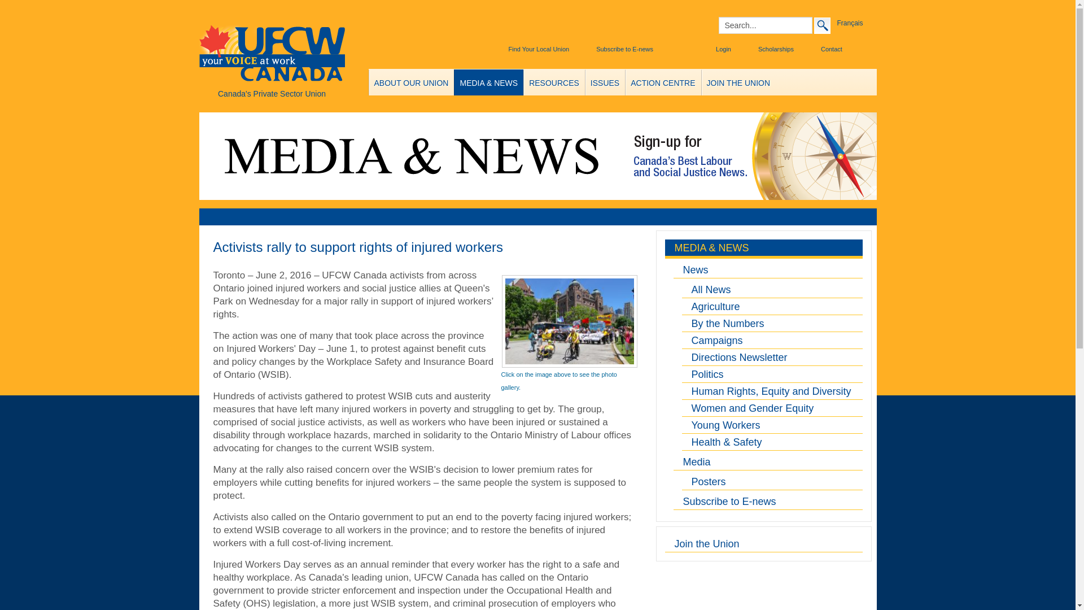 The height and width of the screenshot is (610, 1084). Describe the element at coordinates (764, 25) in the screenshot. I see `Search...` at that location.